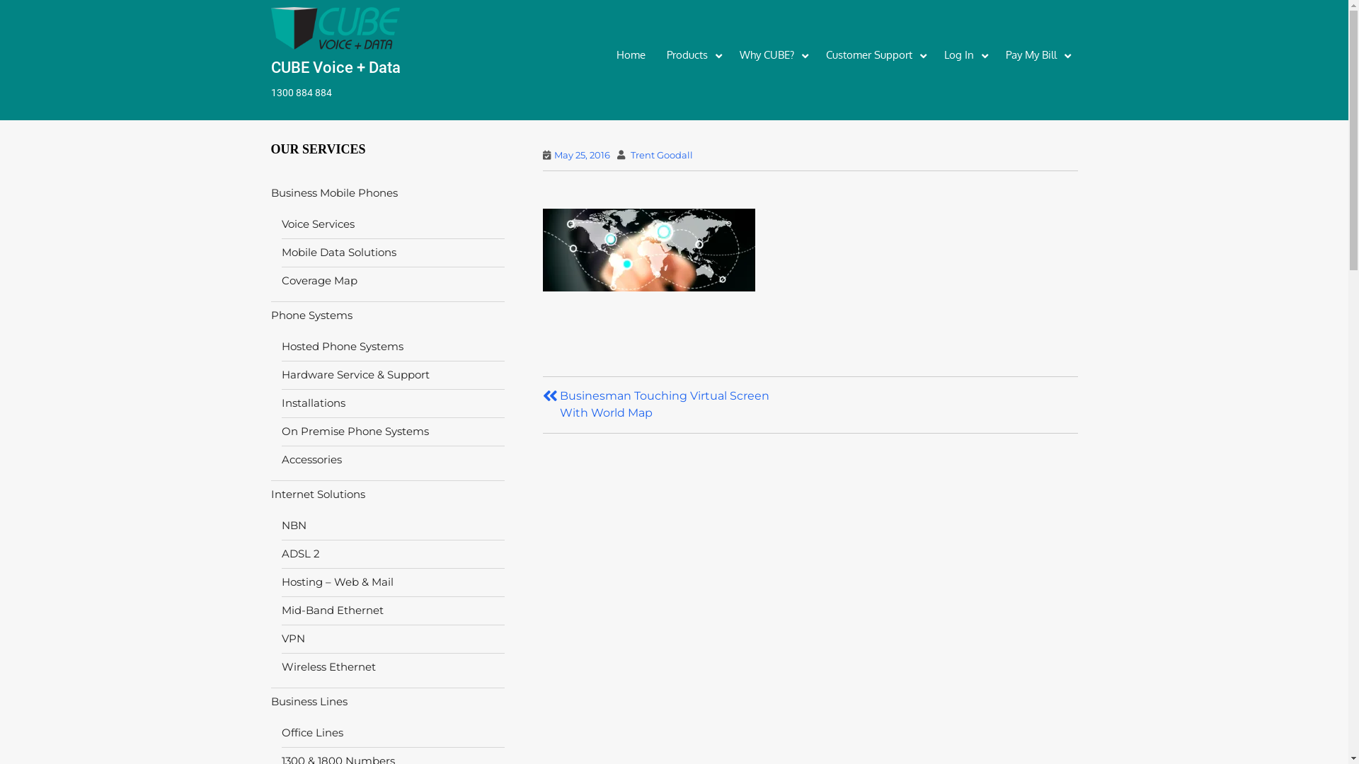  I want to click on On Premise Phone Systems, so click(355, 432).